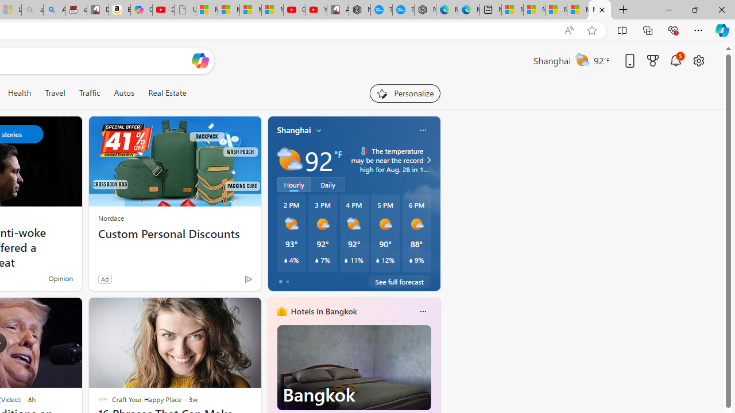  Describe the element at coordinates (316, 10) in the screenshot. I see `YouTube Kids - An App Created for Kids to Explore Content` at that location.